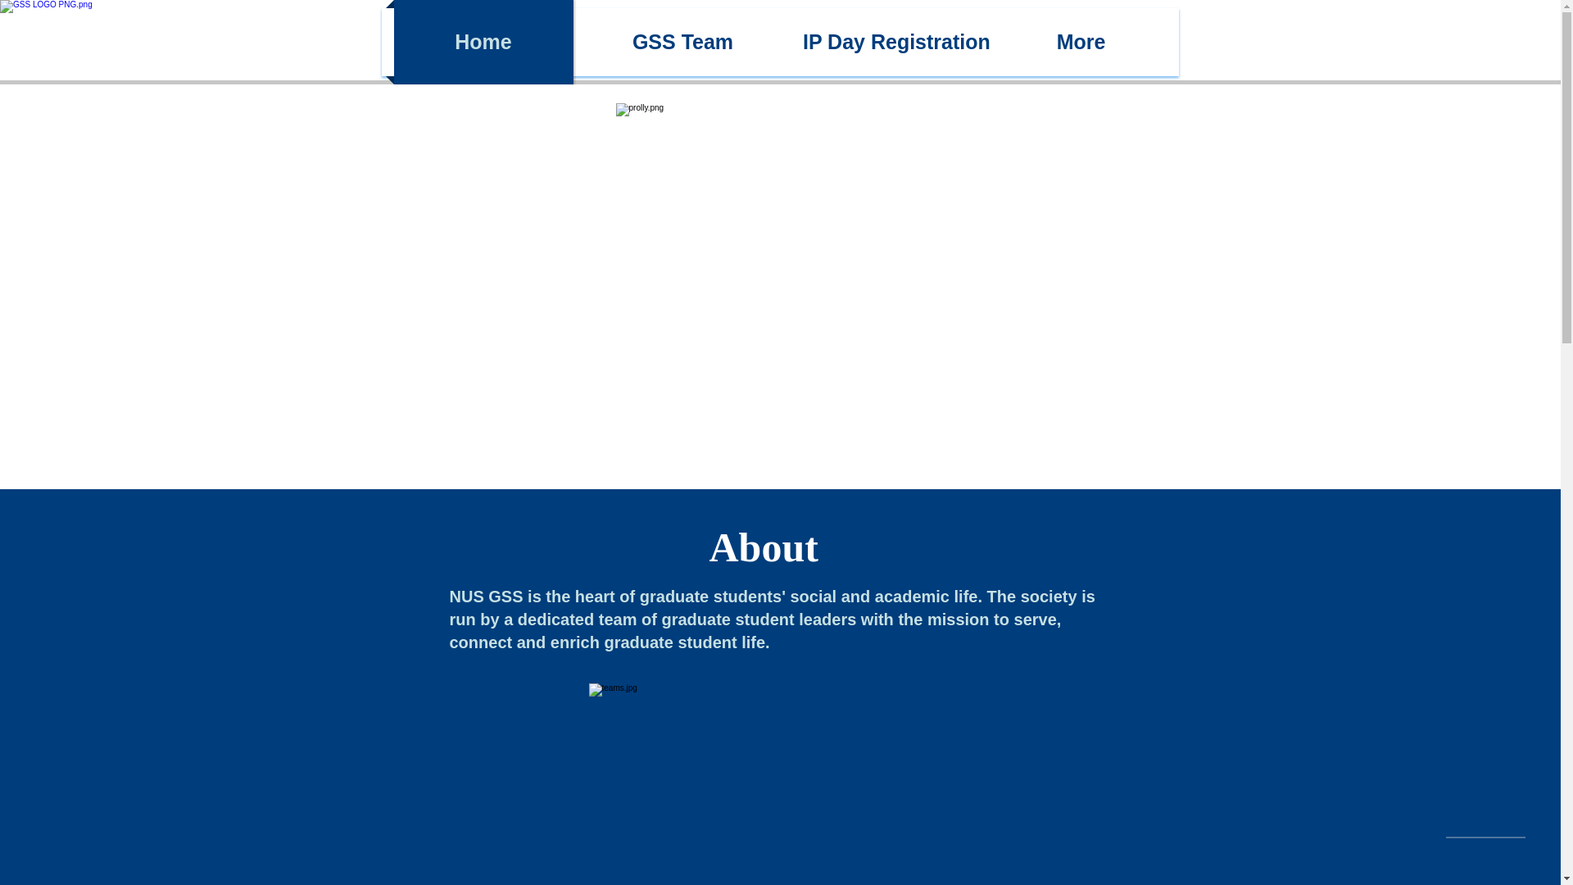  I want to click on Home, so click(483, 42).